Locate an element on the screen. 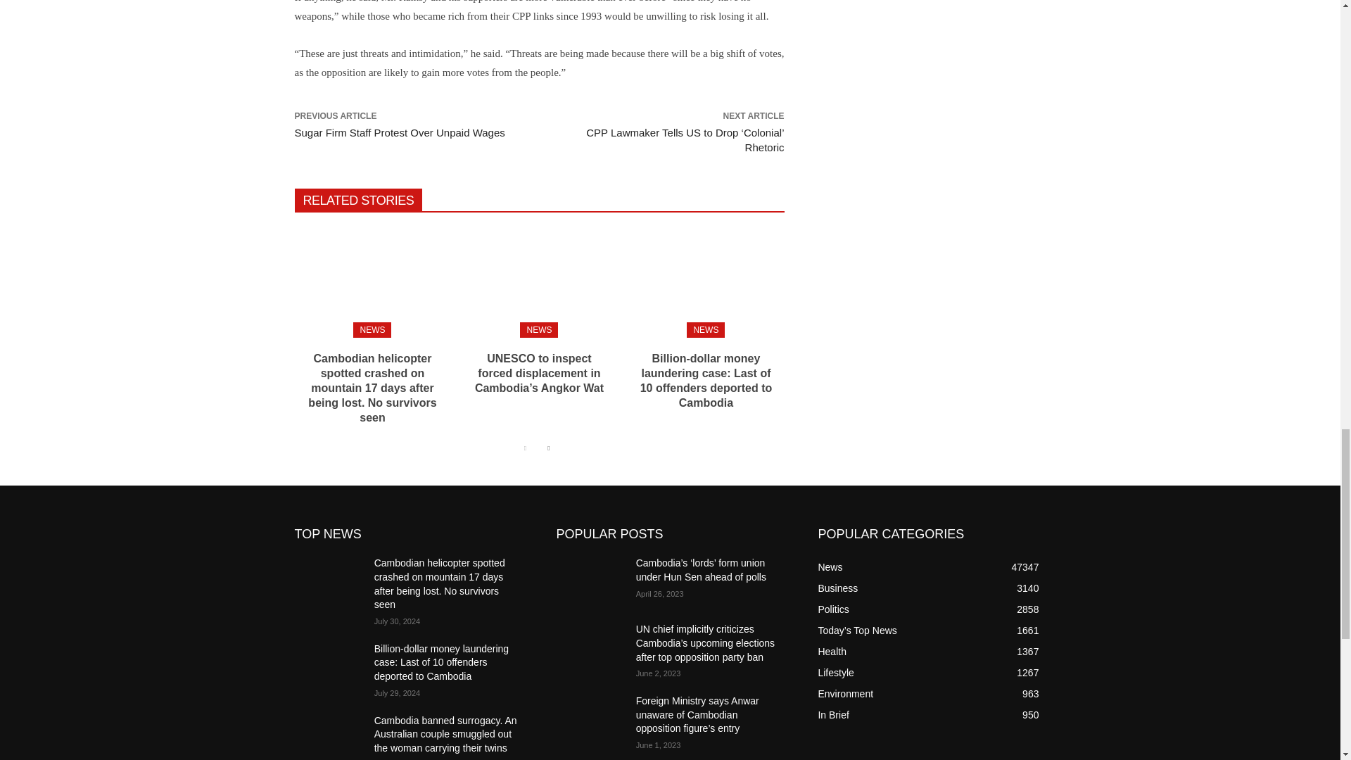 The width and height of the screenshot is (1351, 760). NEWS is located at coordinates (539, 329).